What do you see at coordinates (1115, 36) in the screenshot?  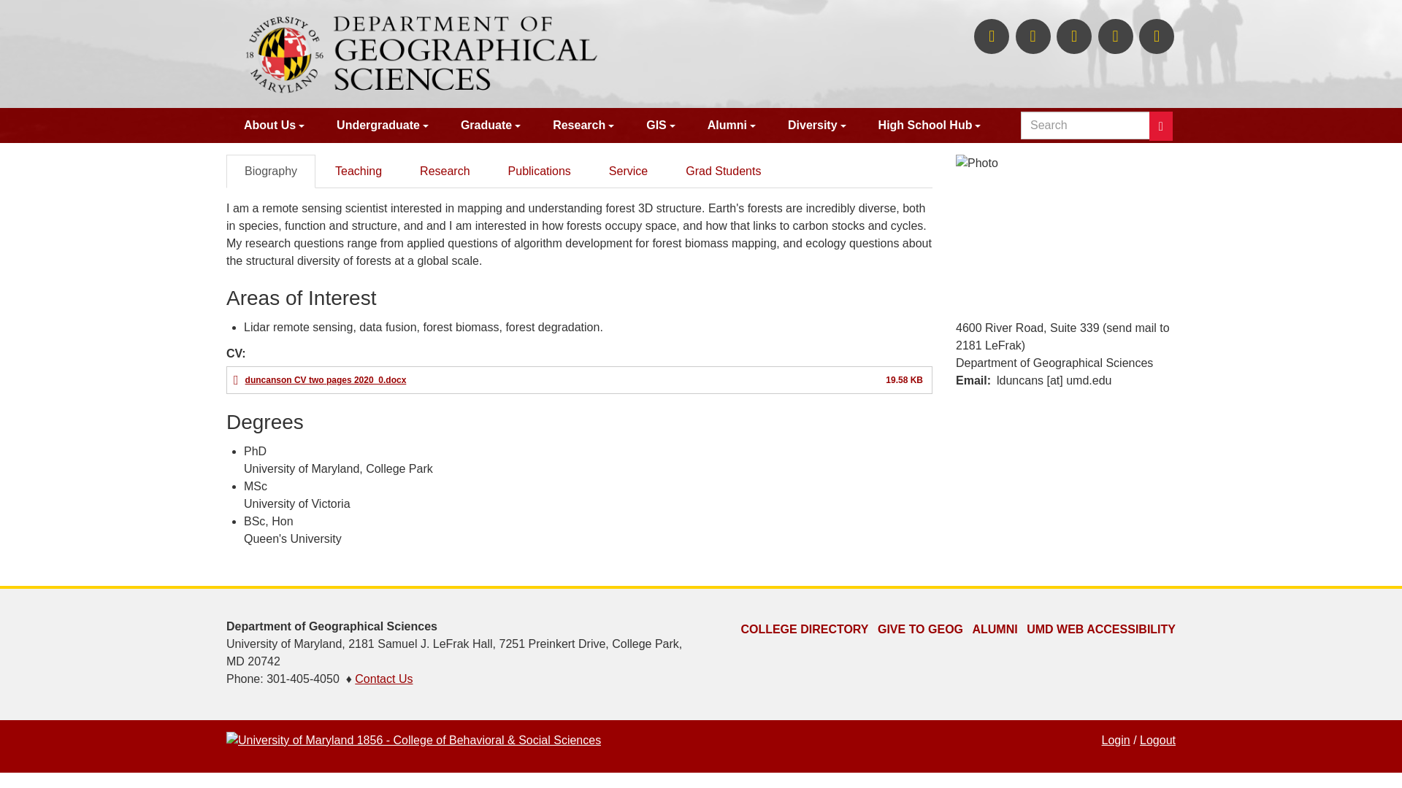 I see `YouTube` at bounding box center [1115, 36].